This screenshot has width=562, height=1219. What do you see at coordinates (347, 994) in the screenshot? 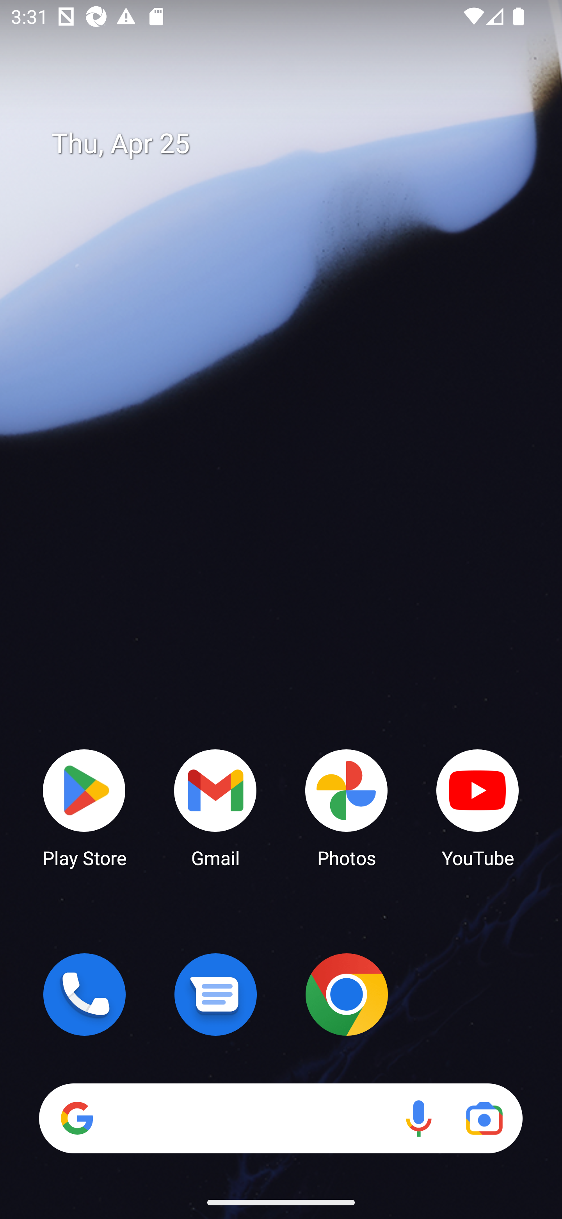
I see `Chrome` at bounding box center [347, 994].